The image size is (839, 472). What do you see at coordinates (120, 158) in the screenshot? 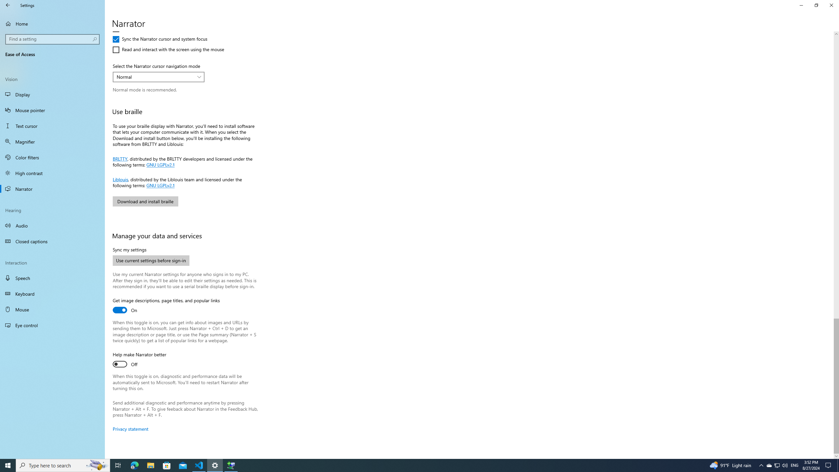
I see `BRLTTY` at bounding box center [120, 158].